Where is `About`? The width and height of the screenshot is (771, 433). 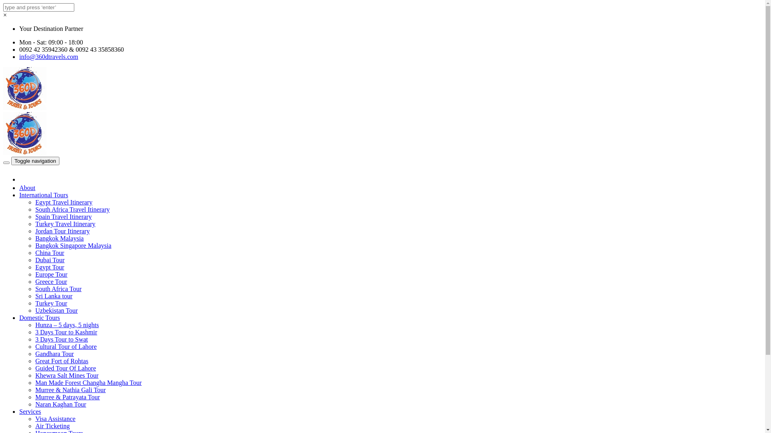
About is located at coordinates (27, 188).